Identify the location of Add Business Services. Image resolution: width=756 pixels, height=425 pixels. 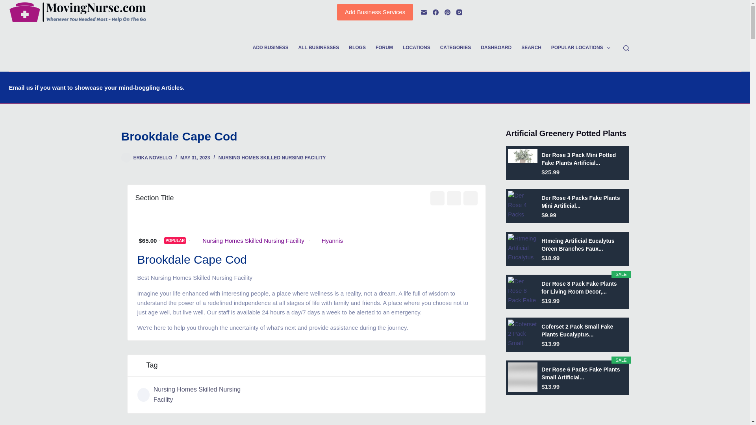
(375, 12).